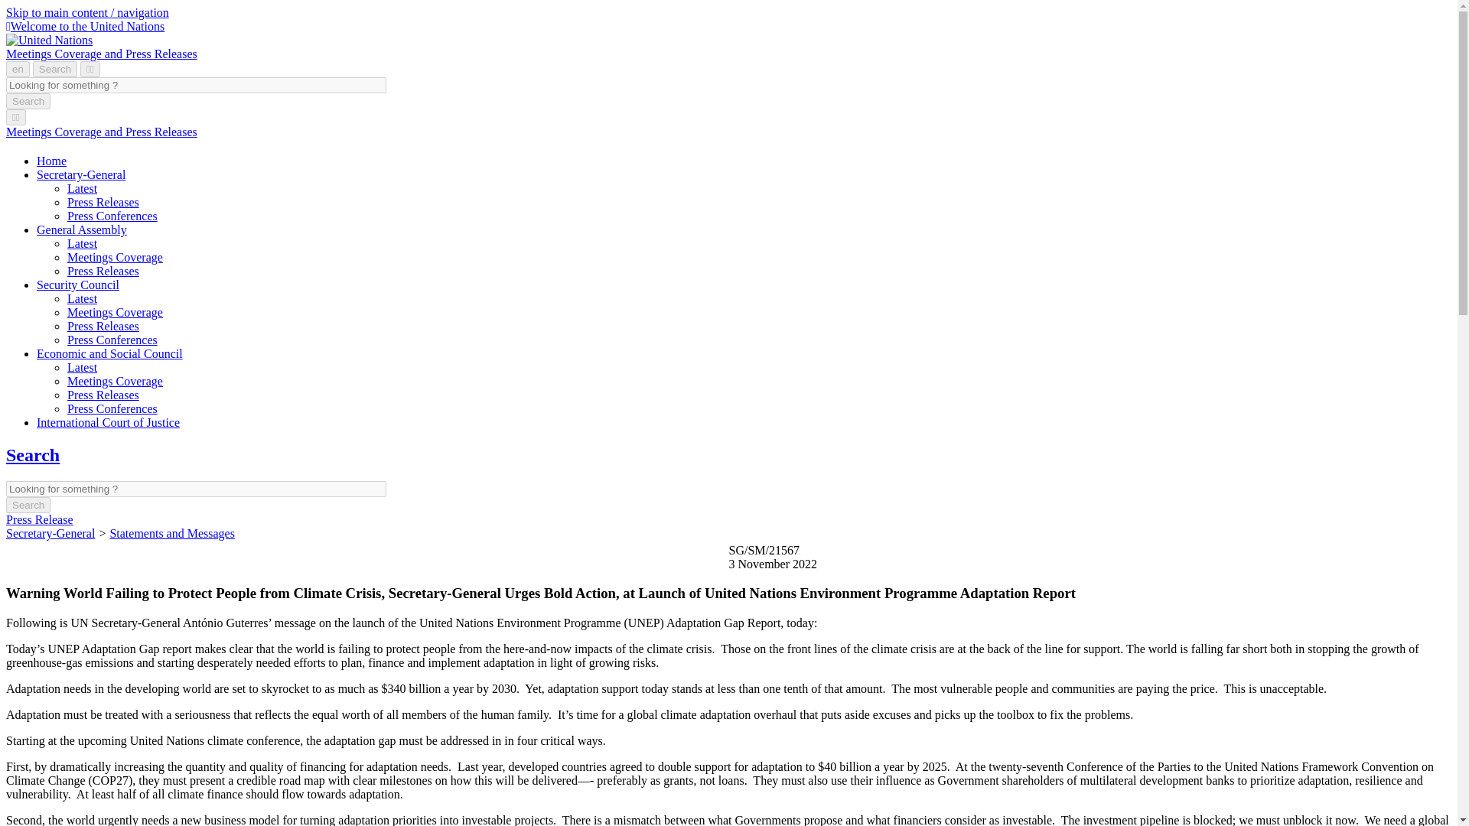 This screenshot has height=826, width=1469. What do you see at coordinates (115, 257) in the screenshot?
I see `Meetings Coverage` at bounding box center [115, 257].